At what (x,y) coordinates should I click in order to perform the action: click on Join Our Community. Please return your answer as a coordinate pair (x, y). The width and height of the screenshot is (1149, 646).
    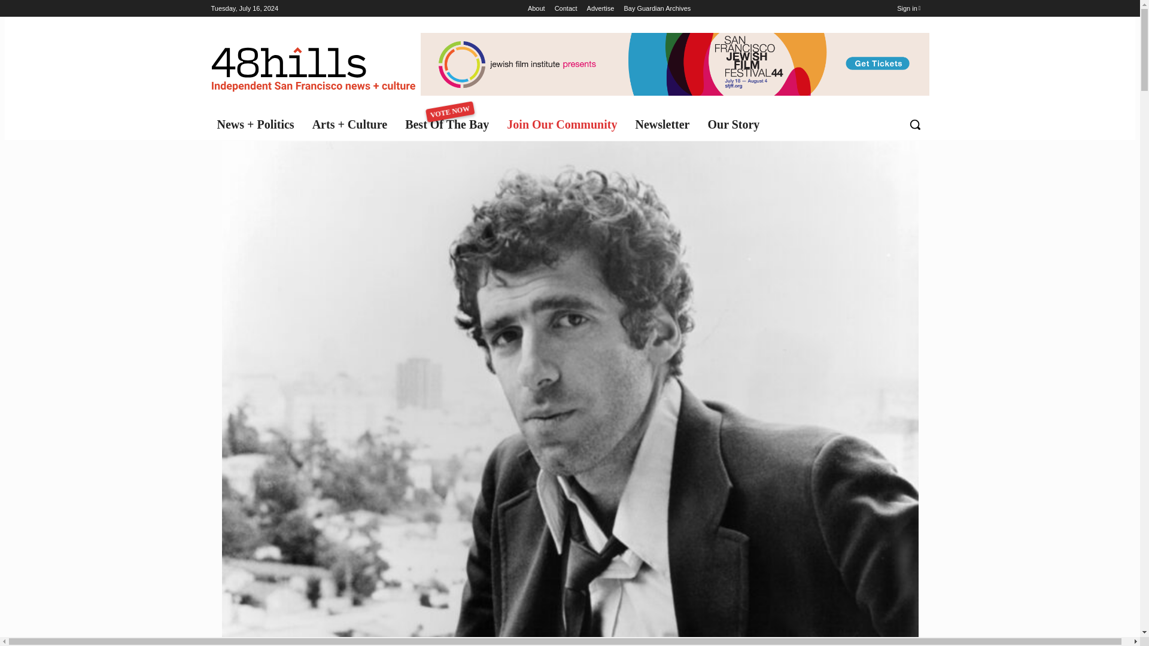
    Looking at the image, I should click on (736, 124).